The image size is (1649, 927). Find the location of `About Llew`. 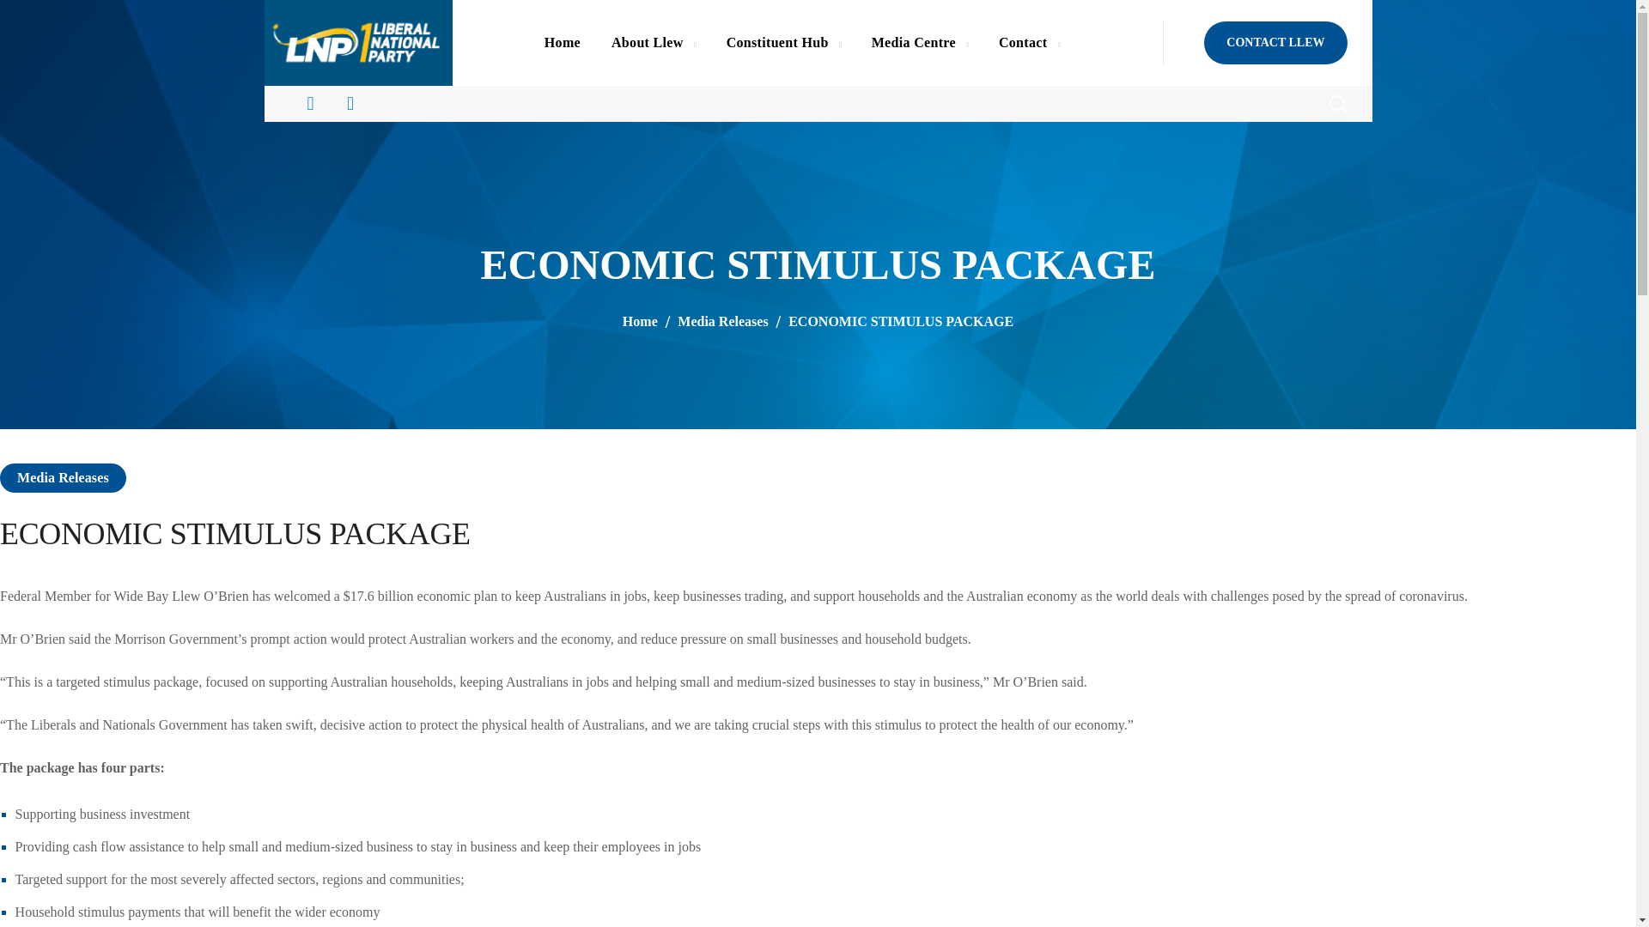

About Llew is located at coordinates (653, 43).